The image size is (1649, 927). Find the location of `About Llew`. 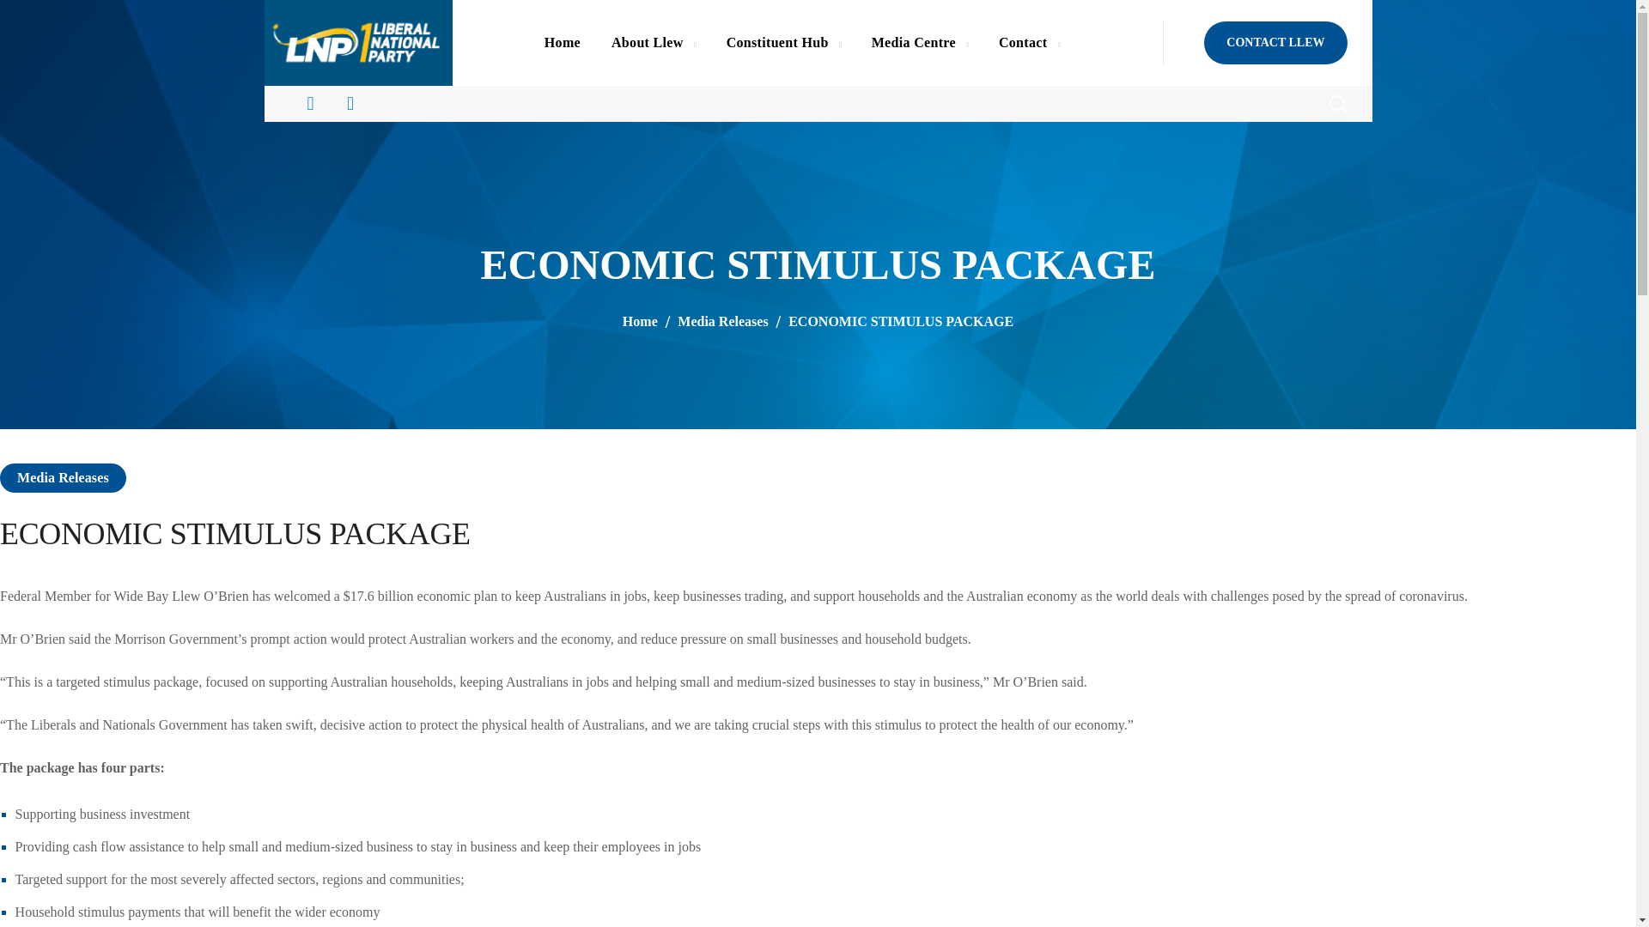

About Llew is located at coordinates (653, 43).